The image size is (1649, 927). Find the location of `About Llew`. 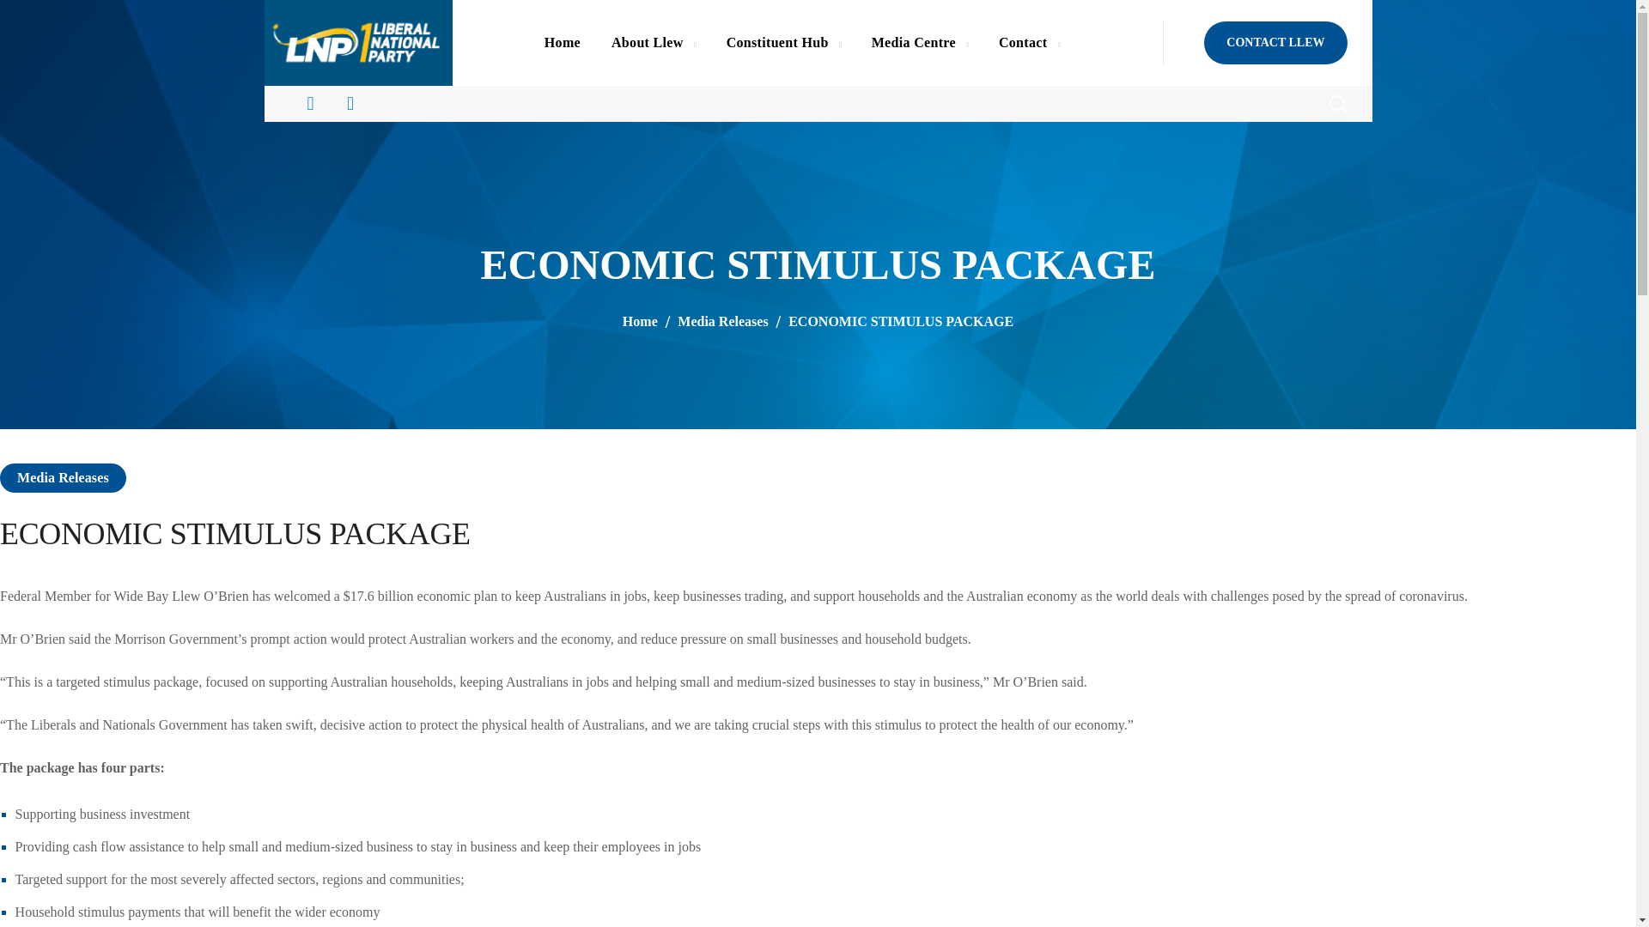

About Llew is located at coordinates (653, 43).